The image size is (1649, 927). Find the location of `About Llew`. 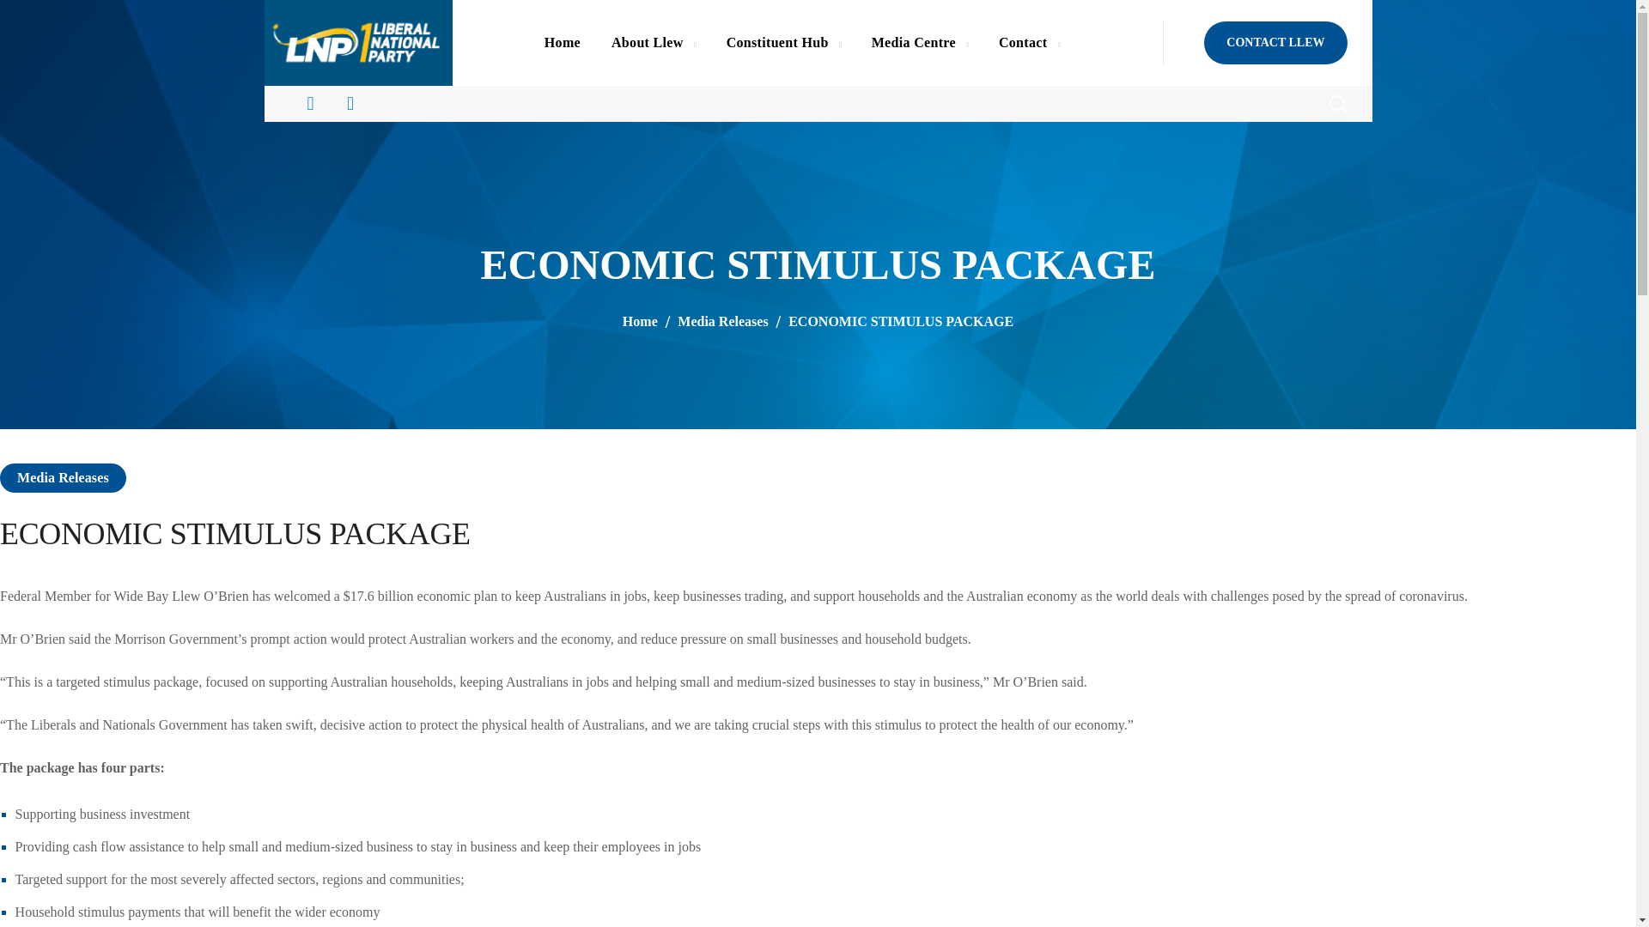

About Llew is located at coordinates (653, 43).